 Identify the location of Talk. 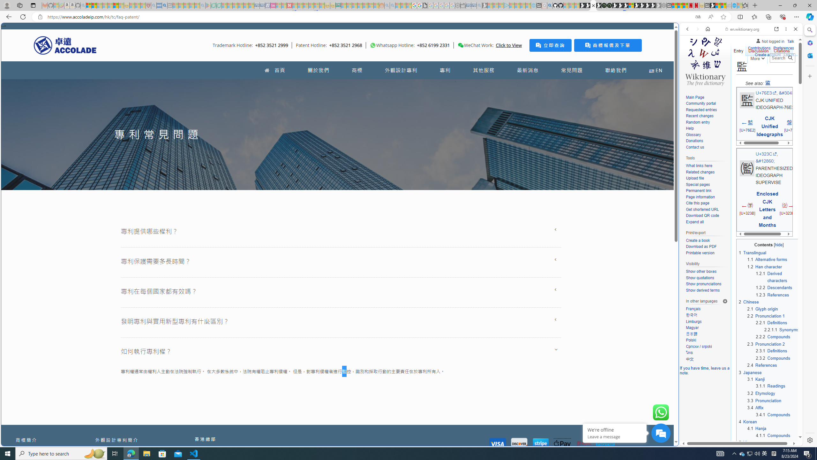
(790, 41).